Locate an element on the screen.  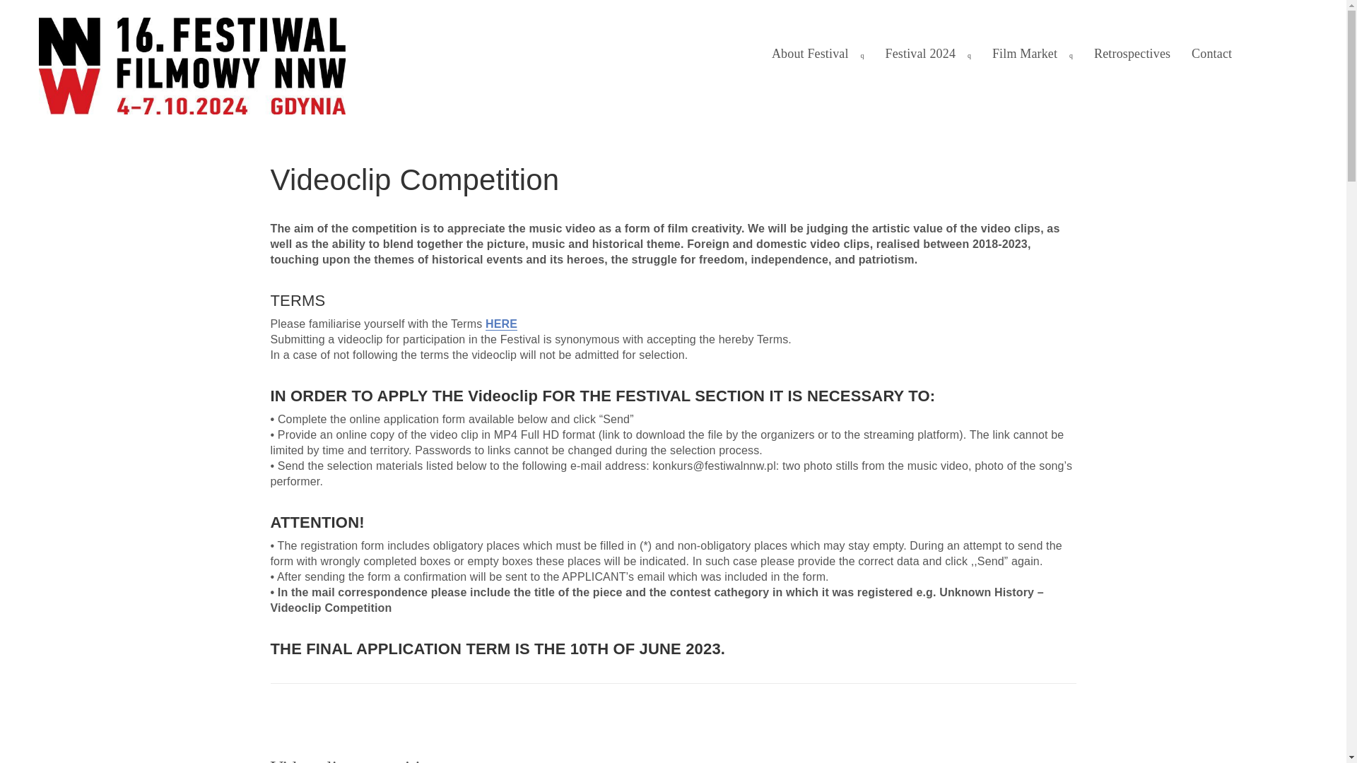
Festival 2024 is located at coordinates (928, 54).